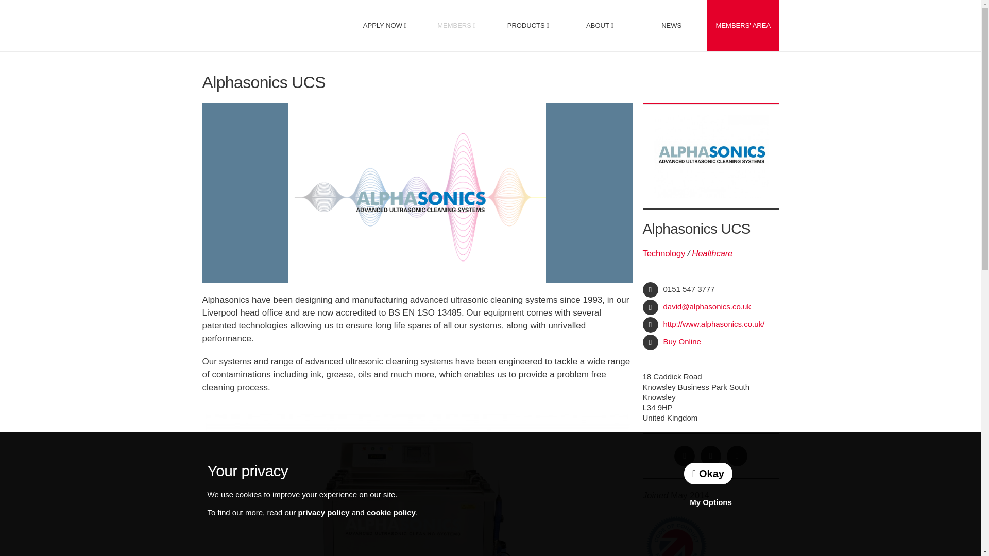 This screenshot has height=556, width=989. I want to click on Alphasonics UCS - Twitter, so click(710, 456).